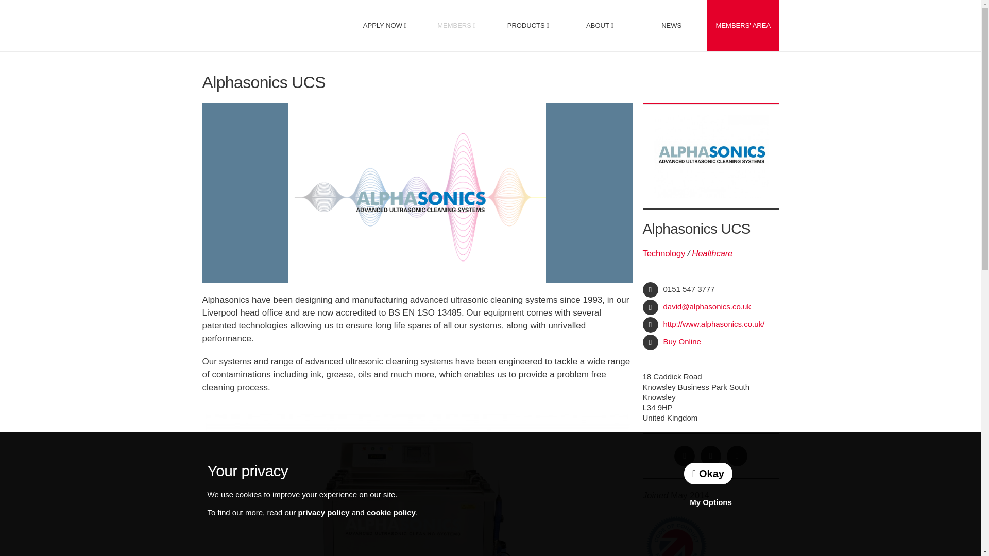 This screenshot has height=556, width=989. I want to click on Alphasonics UCS - Twitter, so click(710, 456).